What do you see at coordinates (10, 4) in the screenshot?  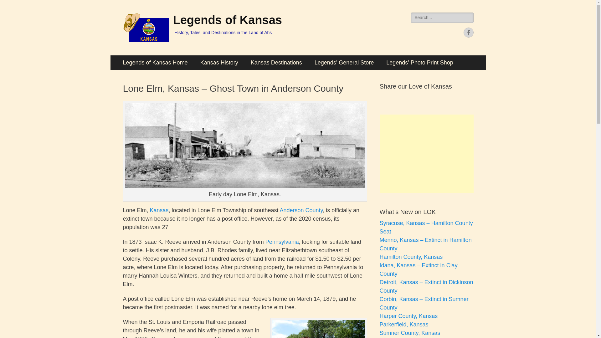 I see `Search` at bounding box center [10, 4].